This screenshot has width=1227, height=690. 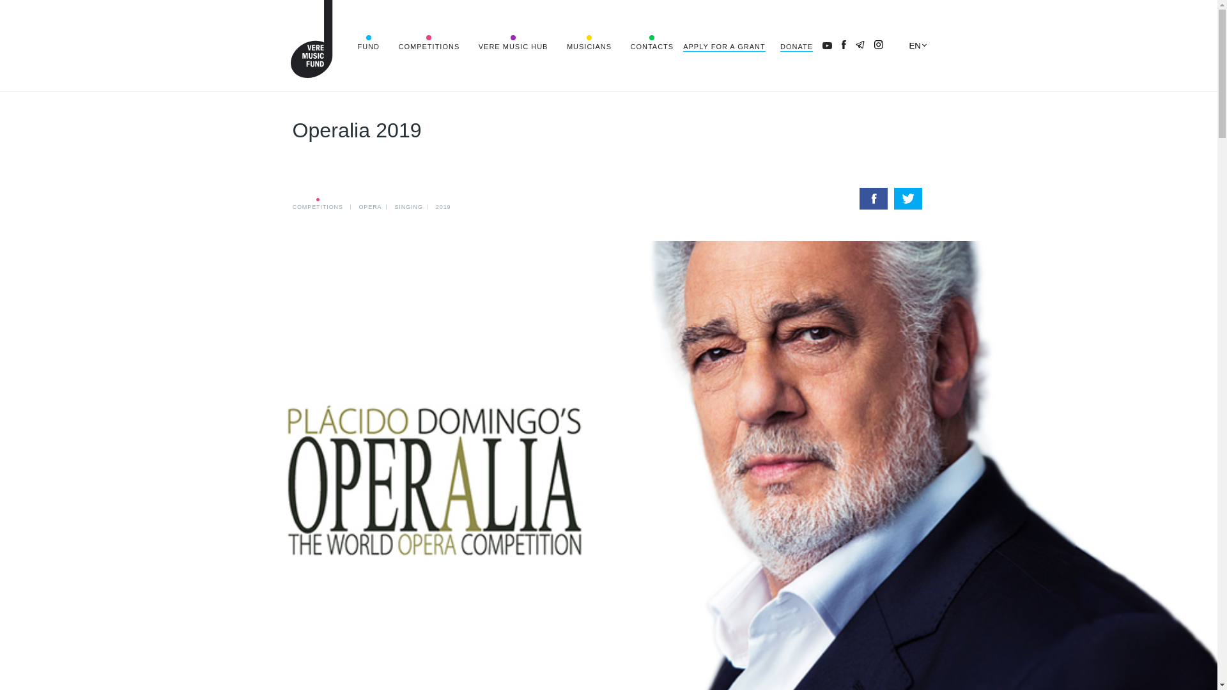 What do you see at coordinates (723, 45) in the screenshot?
I see `APPLY FOR A GRANT` at bounding box center [723, 45].